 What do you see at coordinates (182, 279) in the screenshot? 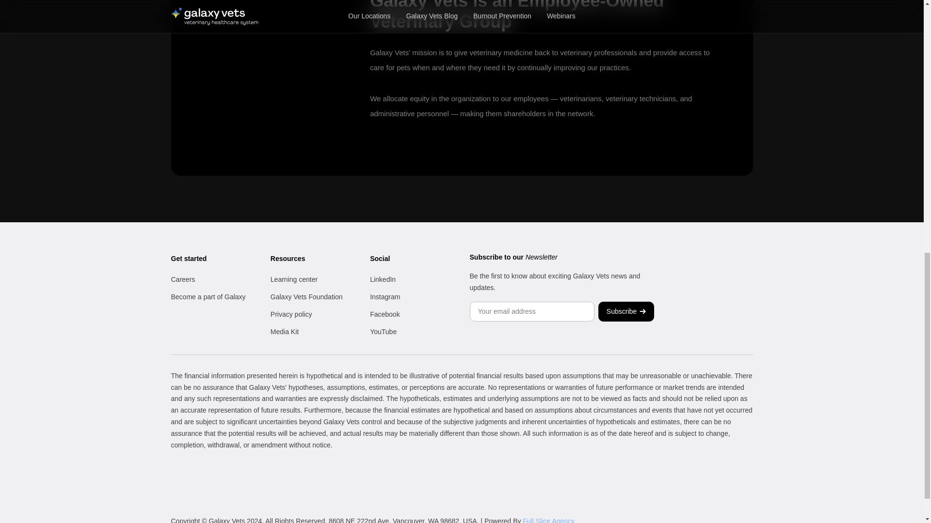
I see `Careers` at bounding box center [182, 279].